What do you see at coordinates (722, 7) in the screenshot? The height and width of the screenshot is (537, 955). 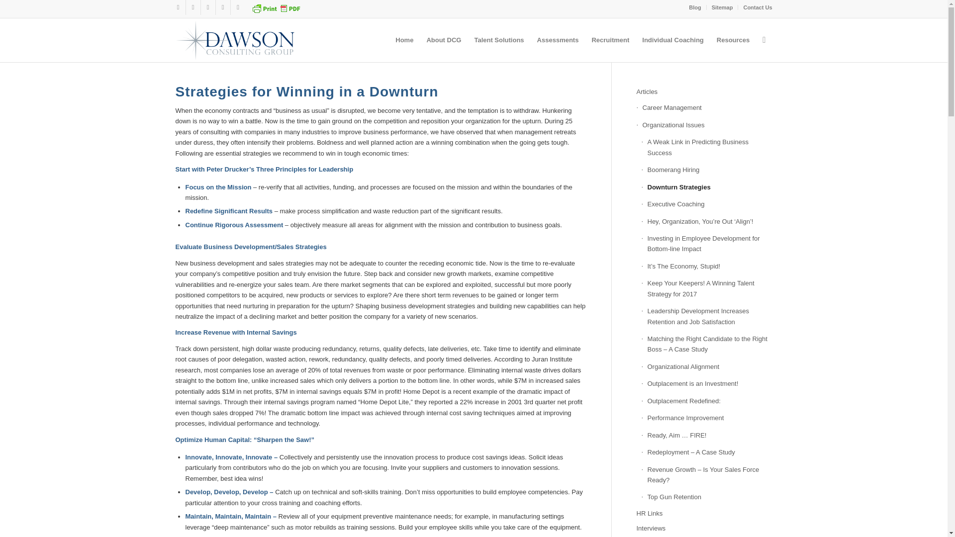 I see `Sitemap` at bounding box center [722, 7].